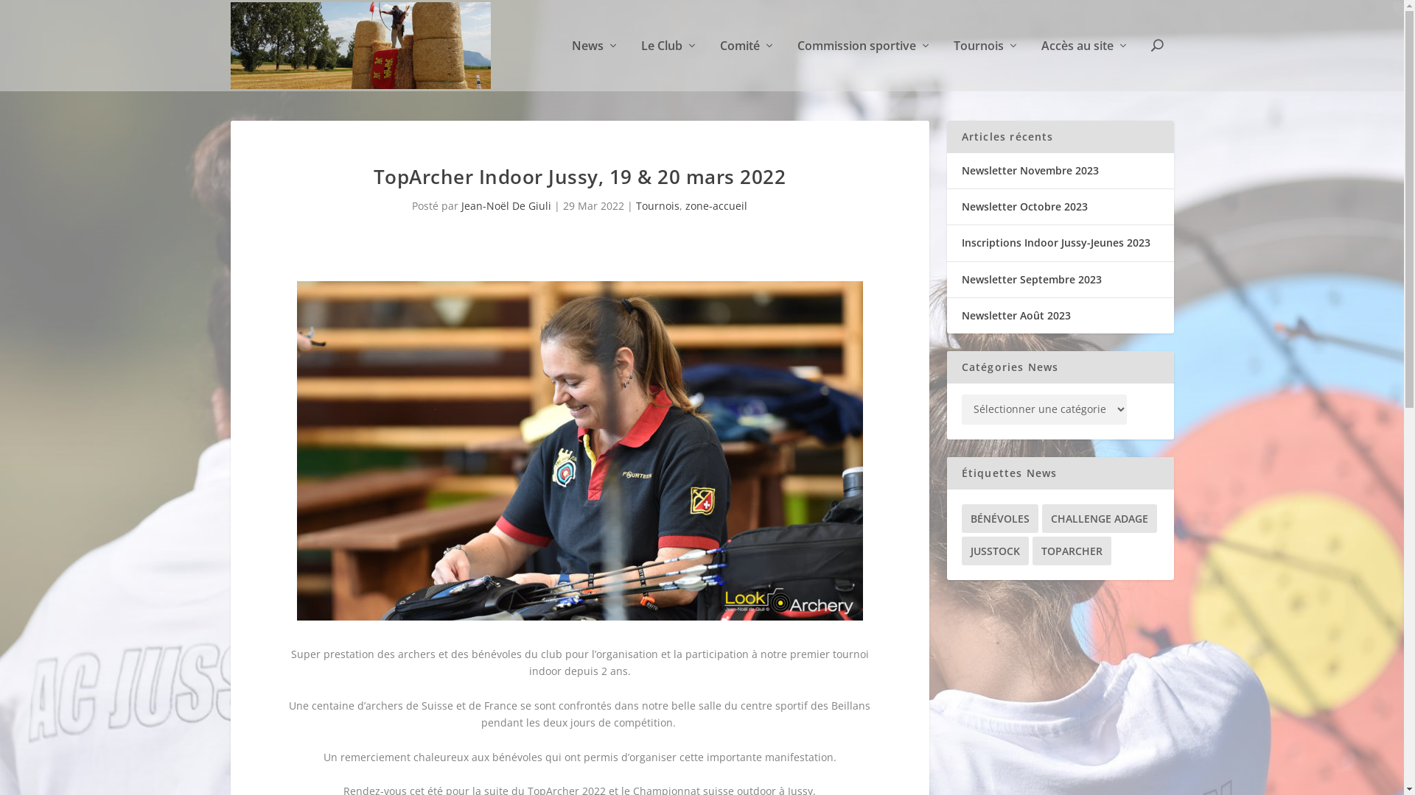 Image resolution: width=1415 pixels, height=795 pixels. Describe the element at coordinates (657, 206) in the screenshot. I see `Tournois` at that location.